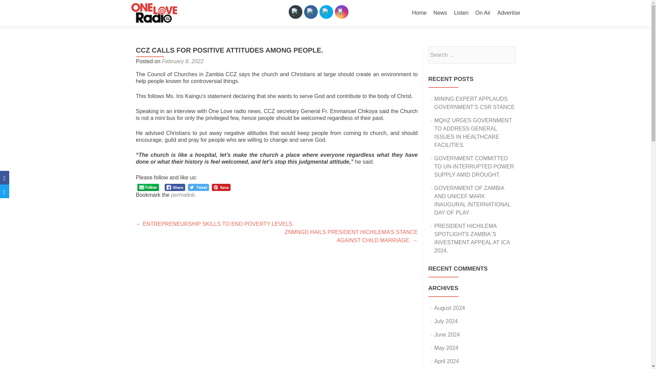 This screenshot has width=656, height=369. What do you see at coordinates (295, 12) in the screenshot?
I see `Follow by Email` at bounding box center [295, 12].